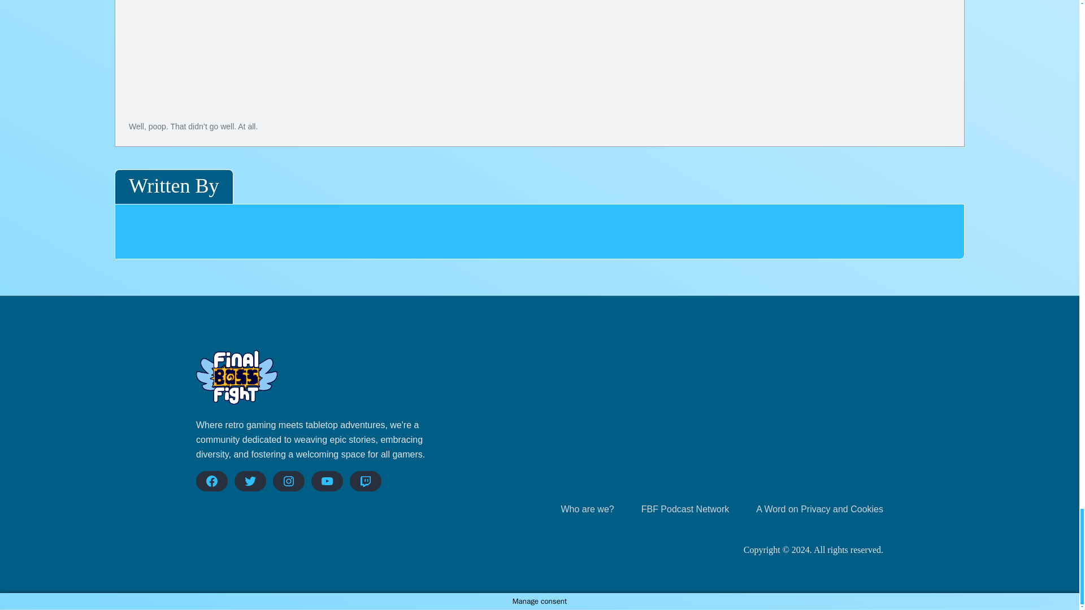  What do you see at coordinates (327, 481) in the screenshot?
I see `YouTube` at bounding box center [327, 481].